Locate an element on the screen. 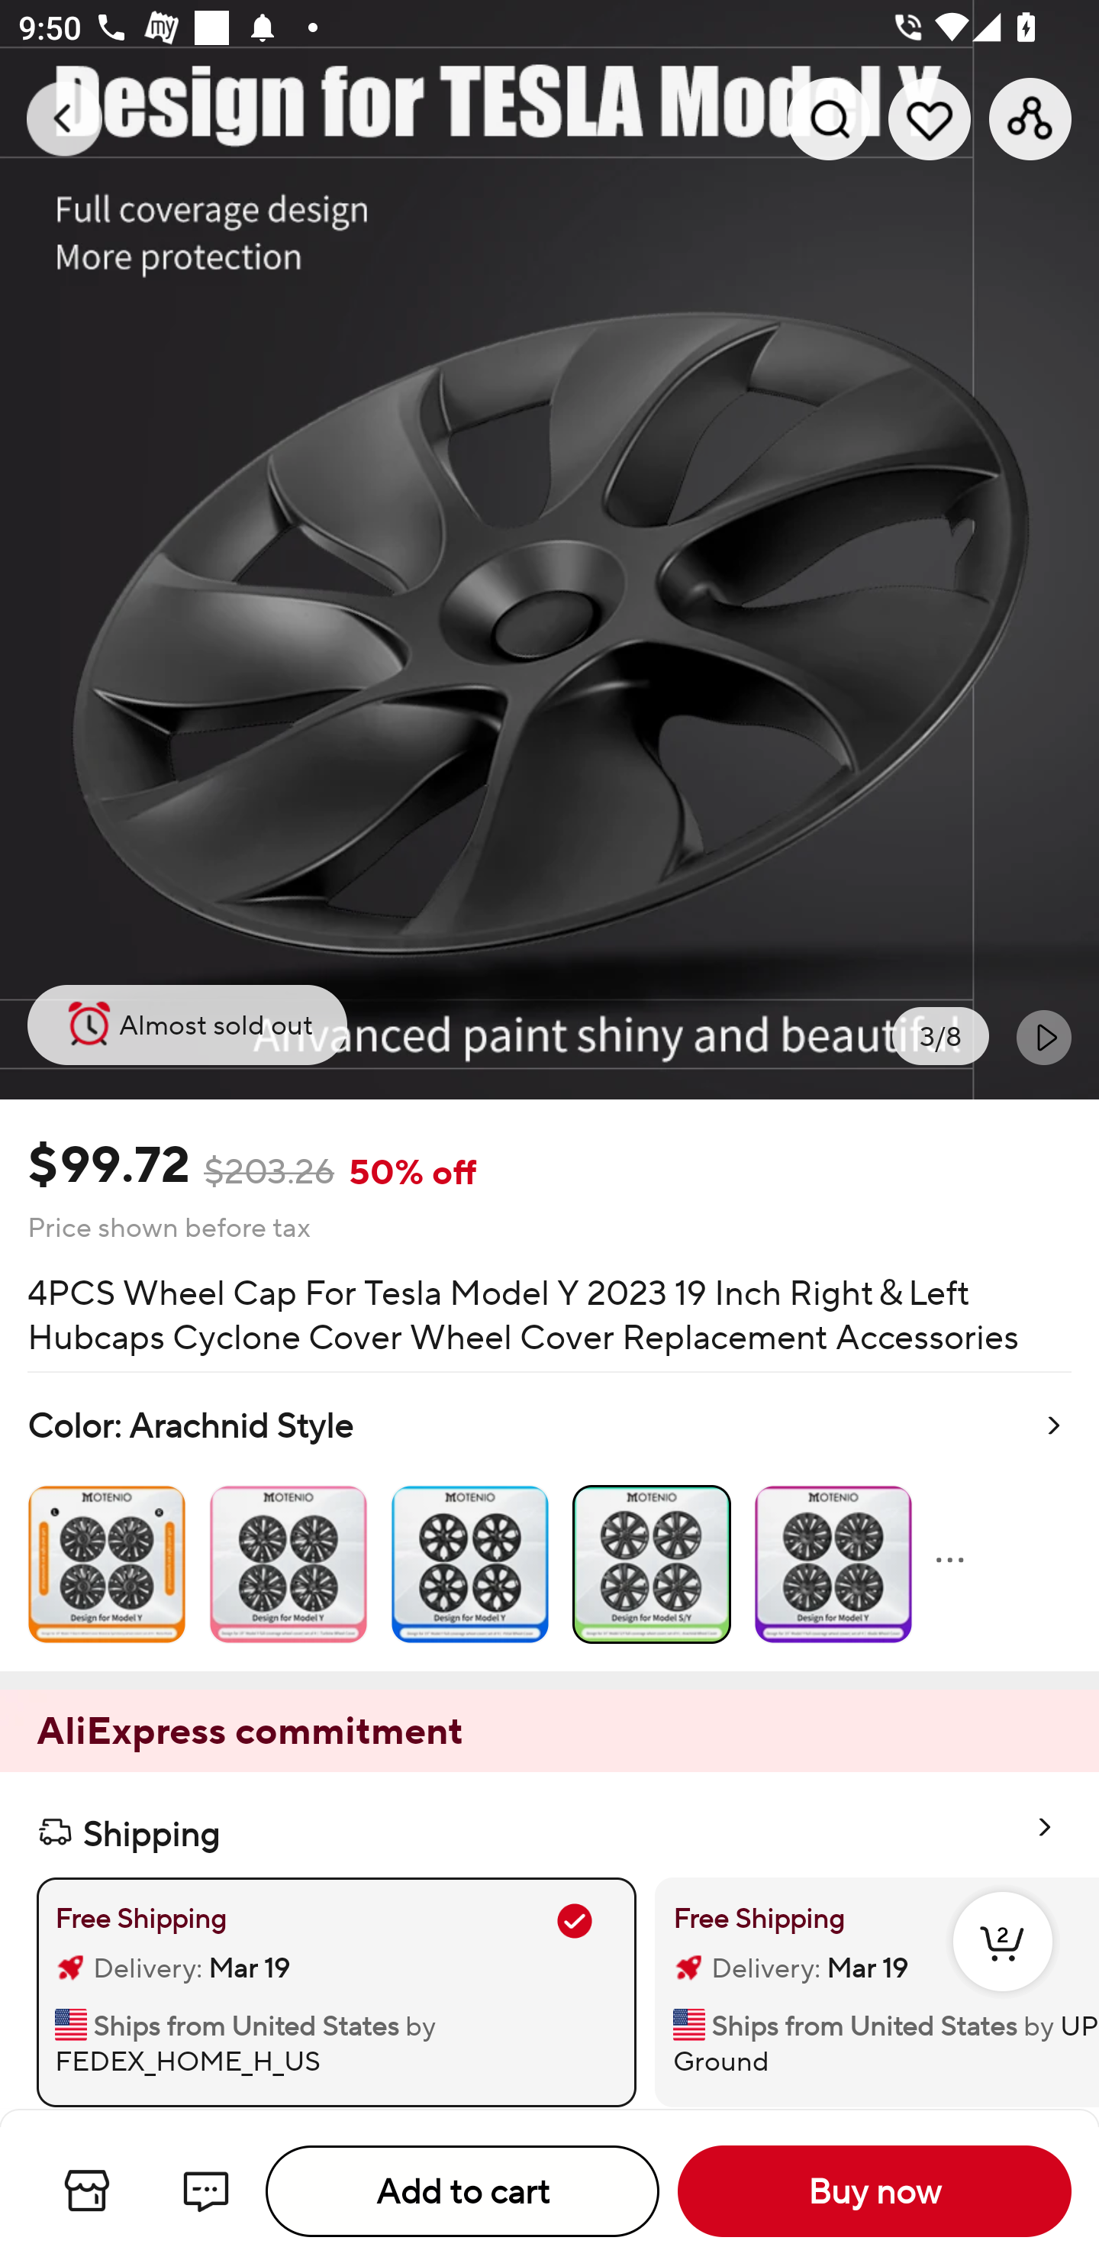  Navigate up is located at coordinates (64, 118).